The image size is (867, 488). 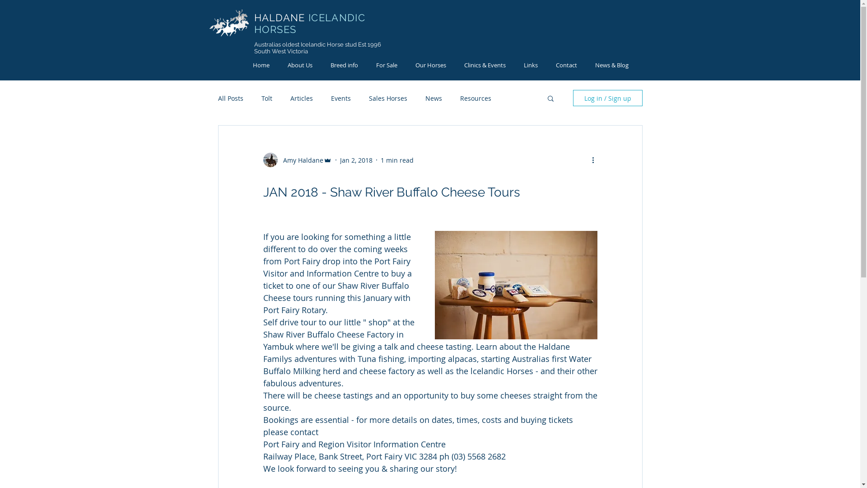 What do you see at coordinates (261, 65) in the screenshot?
I see `Home` at bounding box center [261, 65].